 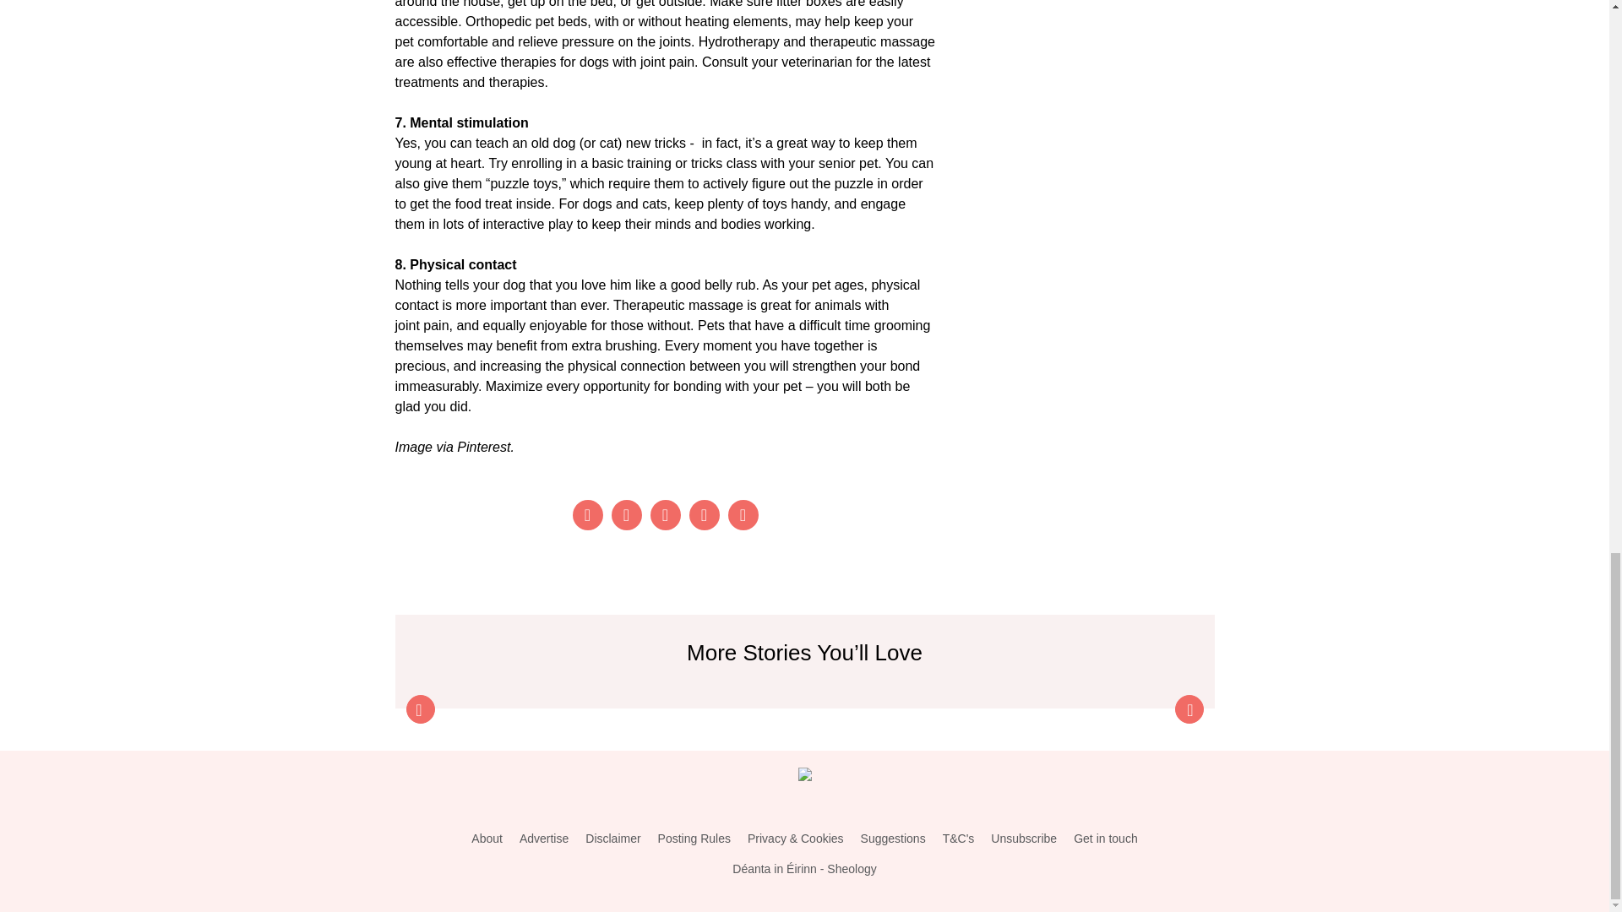 I want to click on Suggestions, so click(x=893, y=839).